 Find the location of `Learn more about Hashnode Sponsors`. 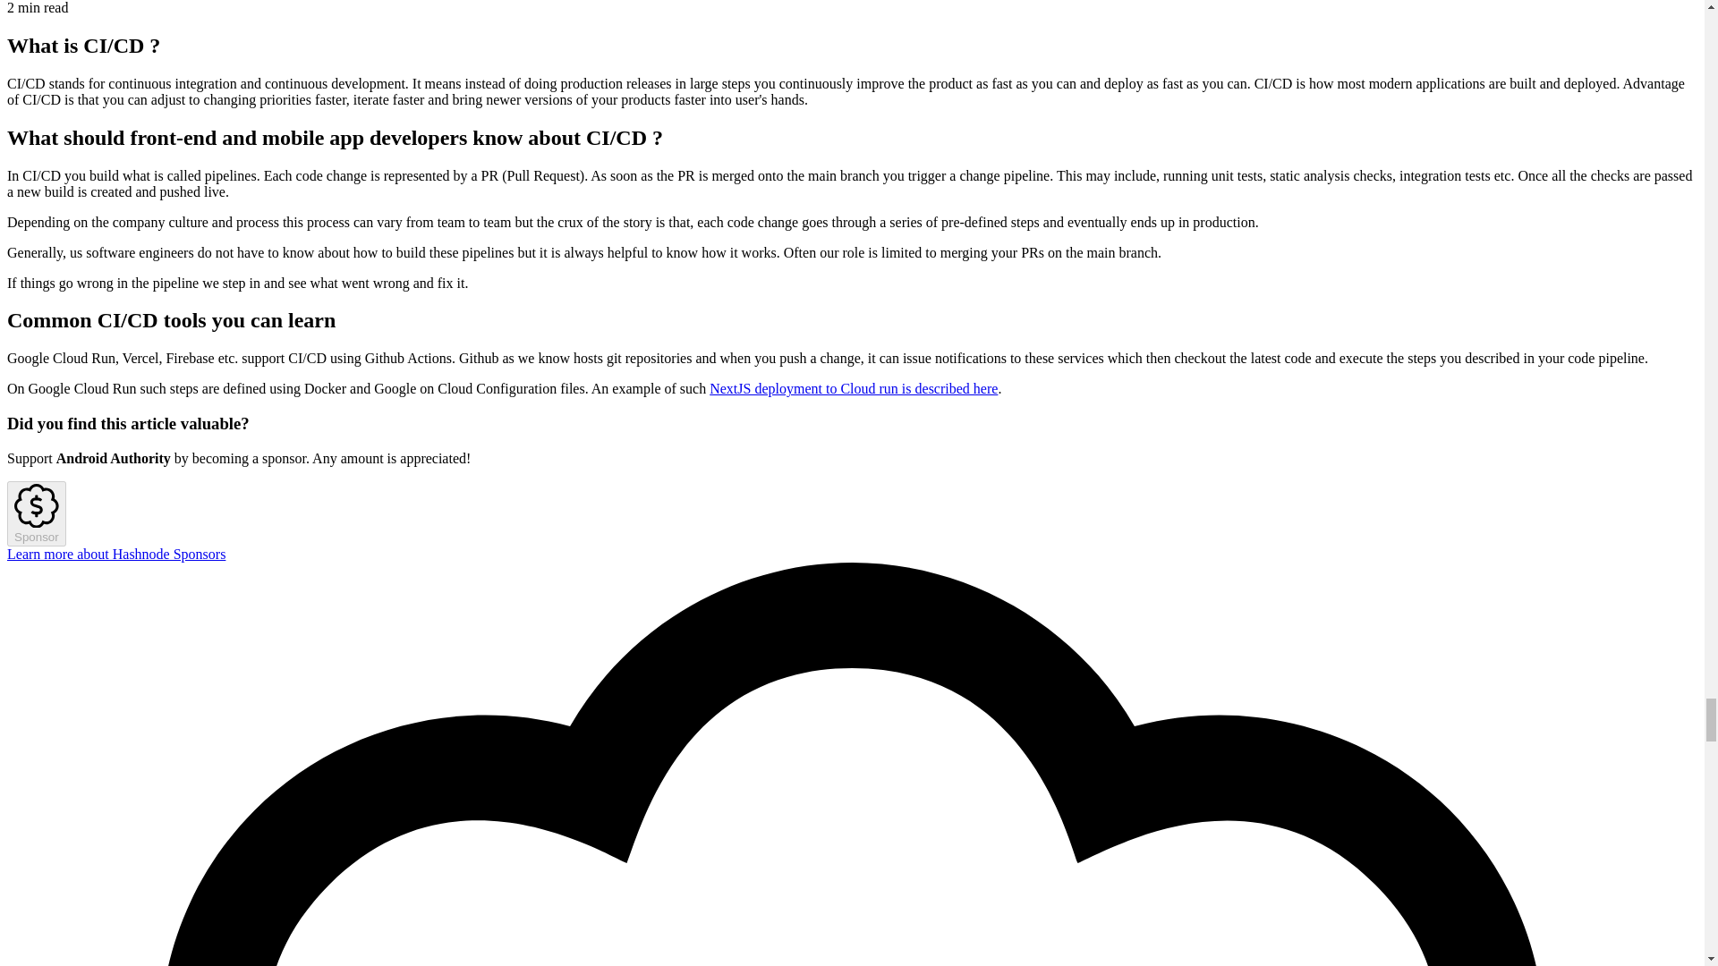

Learn more about Hashnode Sponsors is located at coordinates (115, 554).